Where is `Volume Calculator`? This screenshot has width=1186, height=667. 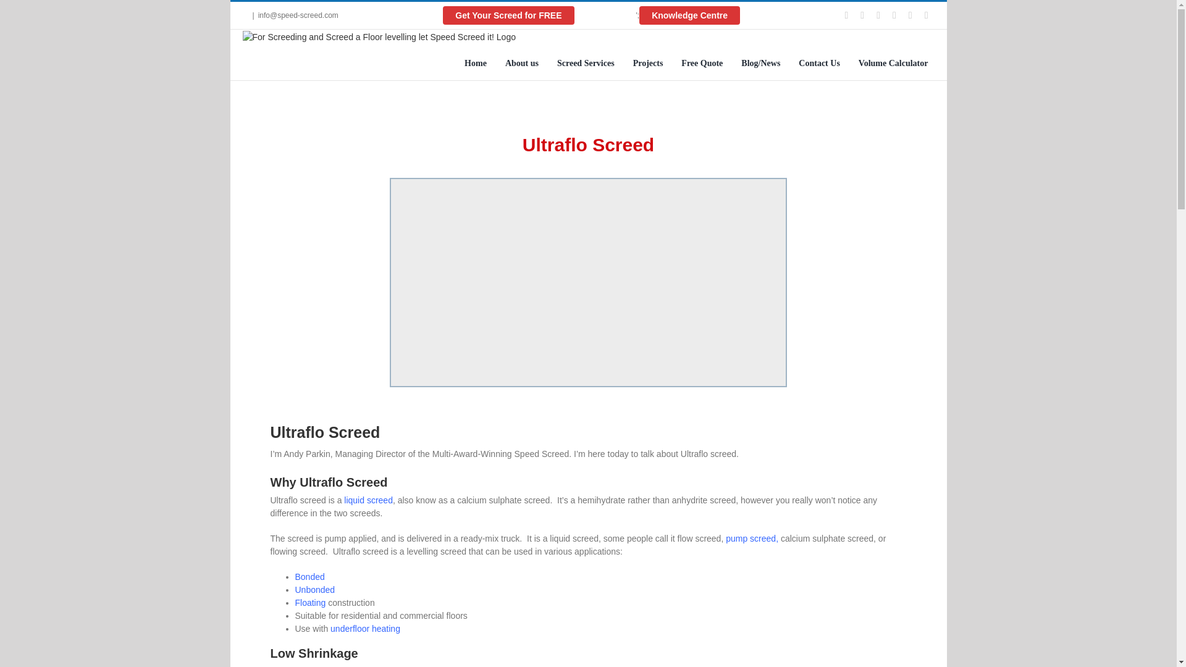
Volume Calculator is located at coordinates (893, 62).